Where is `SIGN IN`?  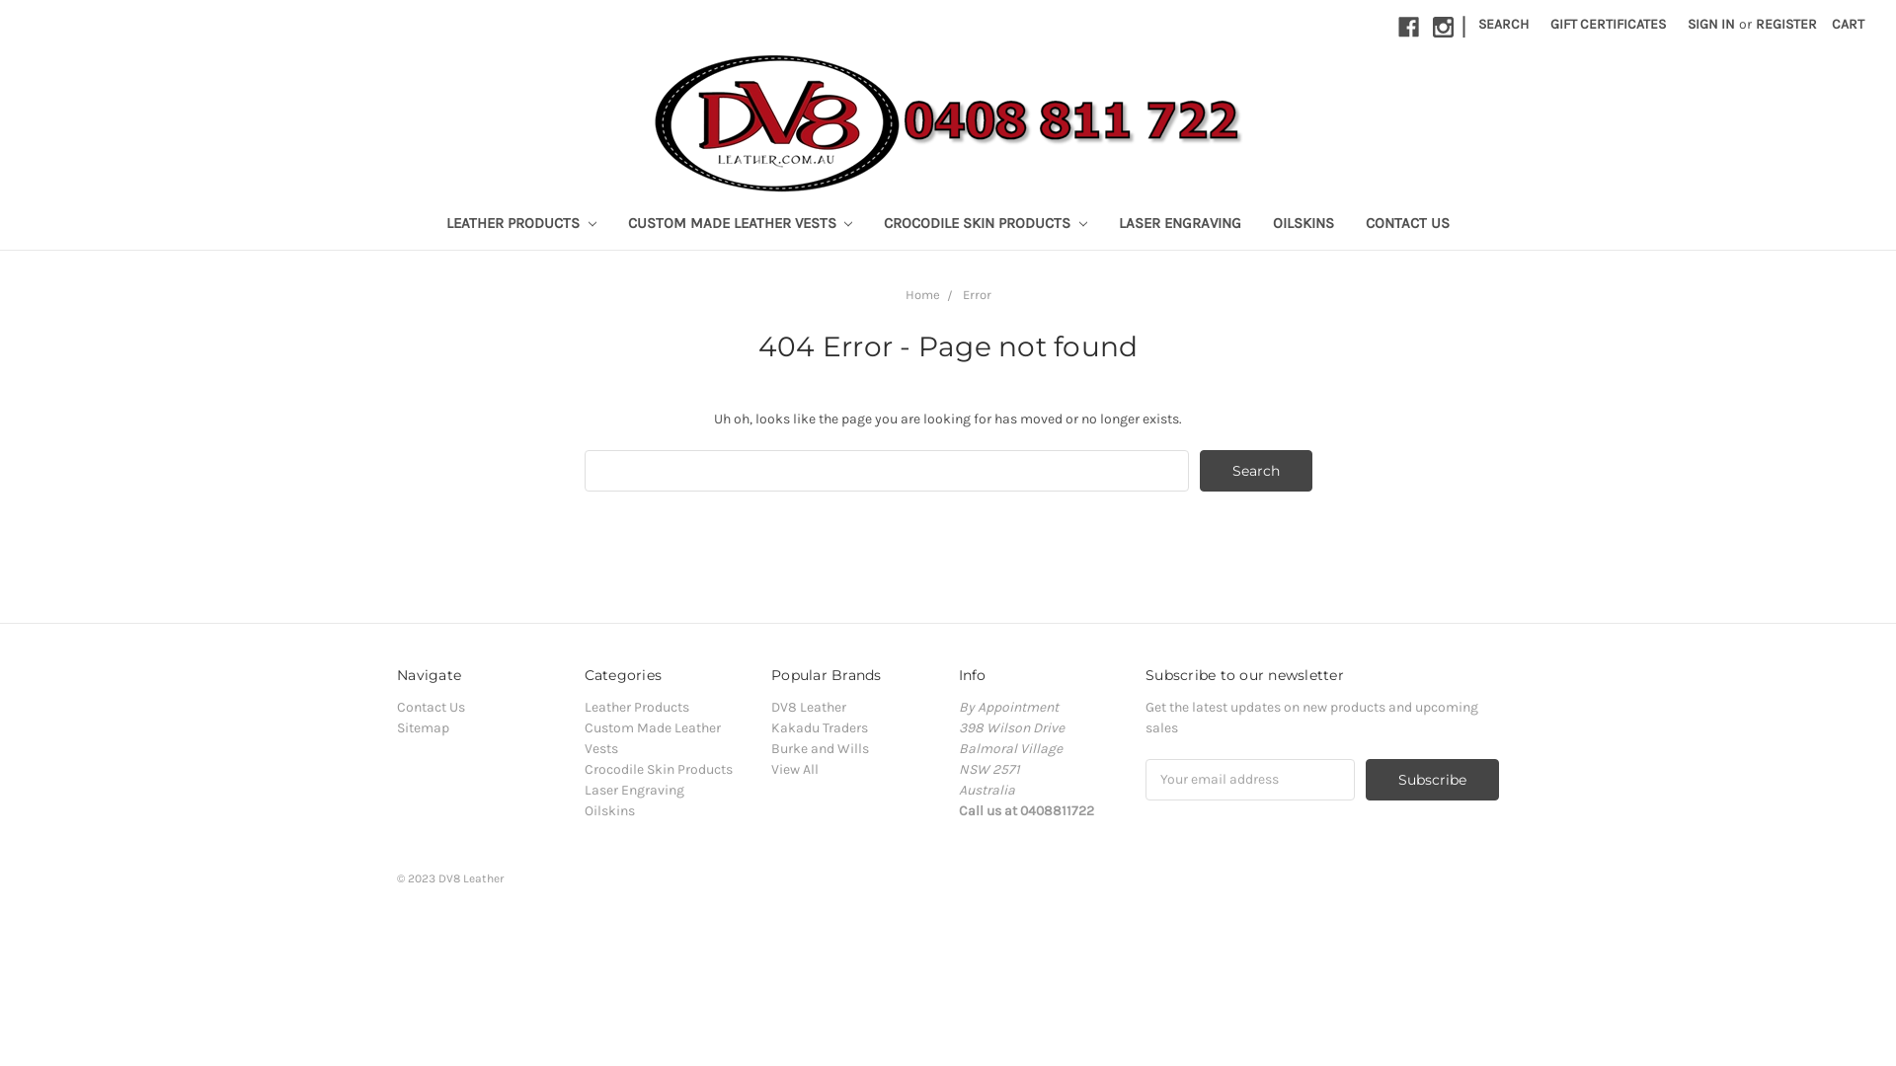 SIGN IN is located at coordinates (1711, 24).